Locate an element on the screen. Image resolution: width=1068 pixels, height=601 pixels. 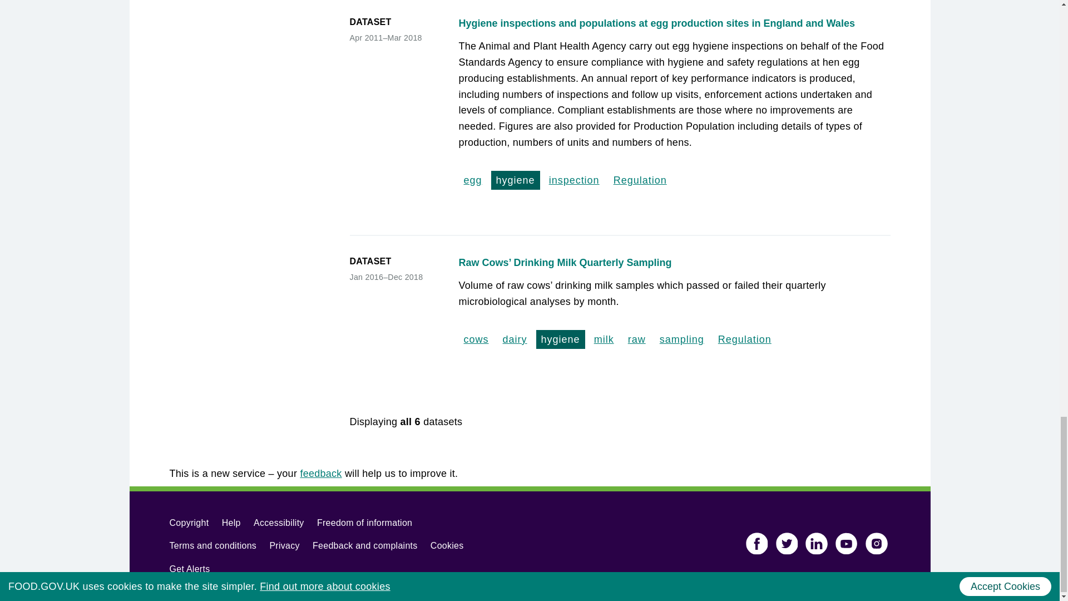
sampling is located at coordinates (681, 339).